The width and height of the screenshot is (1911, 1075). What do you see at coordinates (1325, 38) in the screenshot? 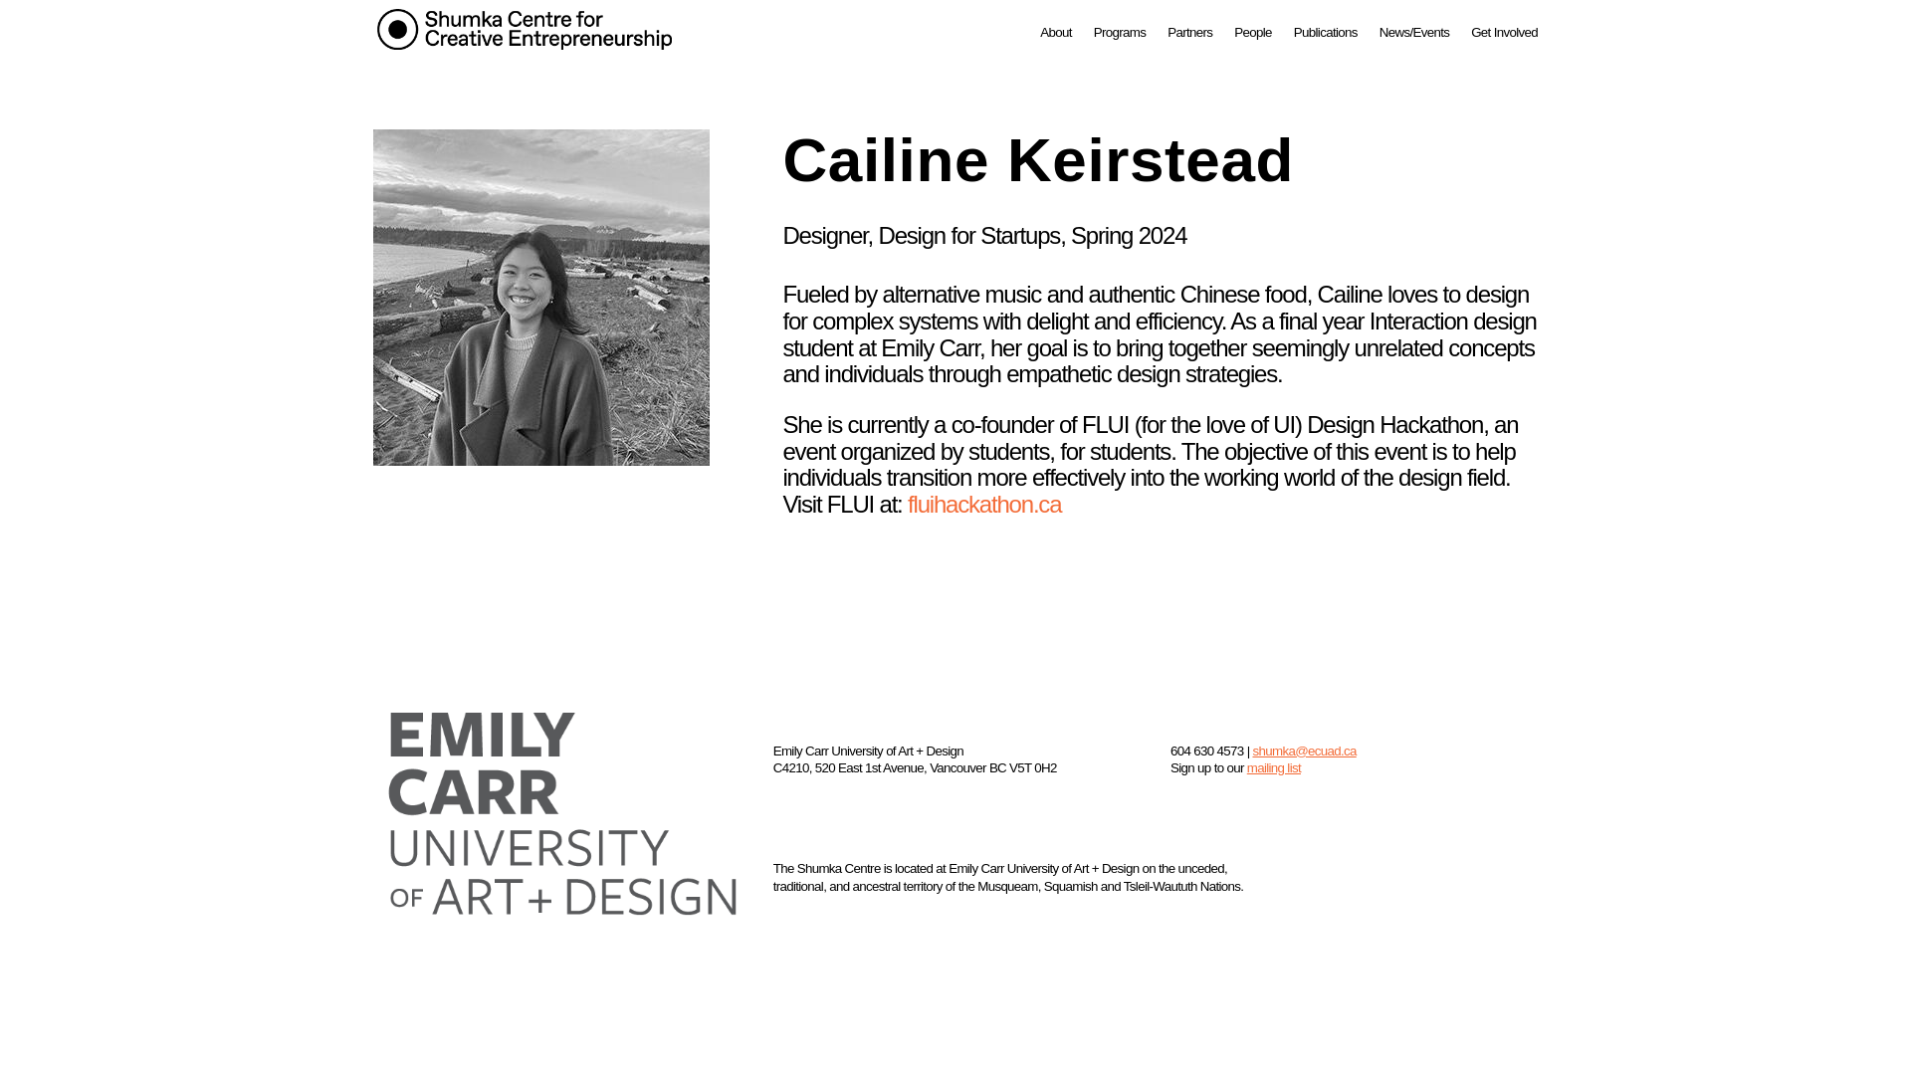
I see `Publications` at bounding box center [1325, 38].